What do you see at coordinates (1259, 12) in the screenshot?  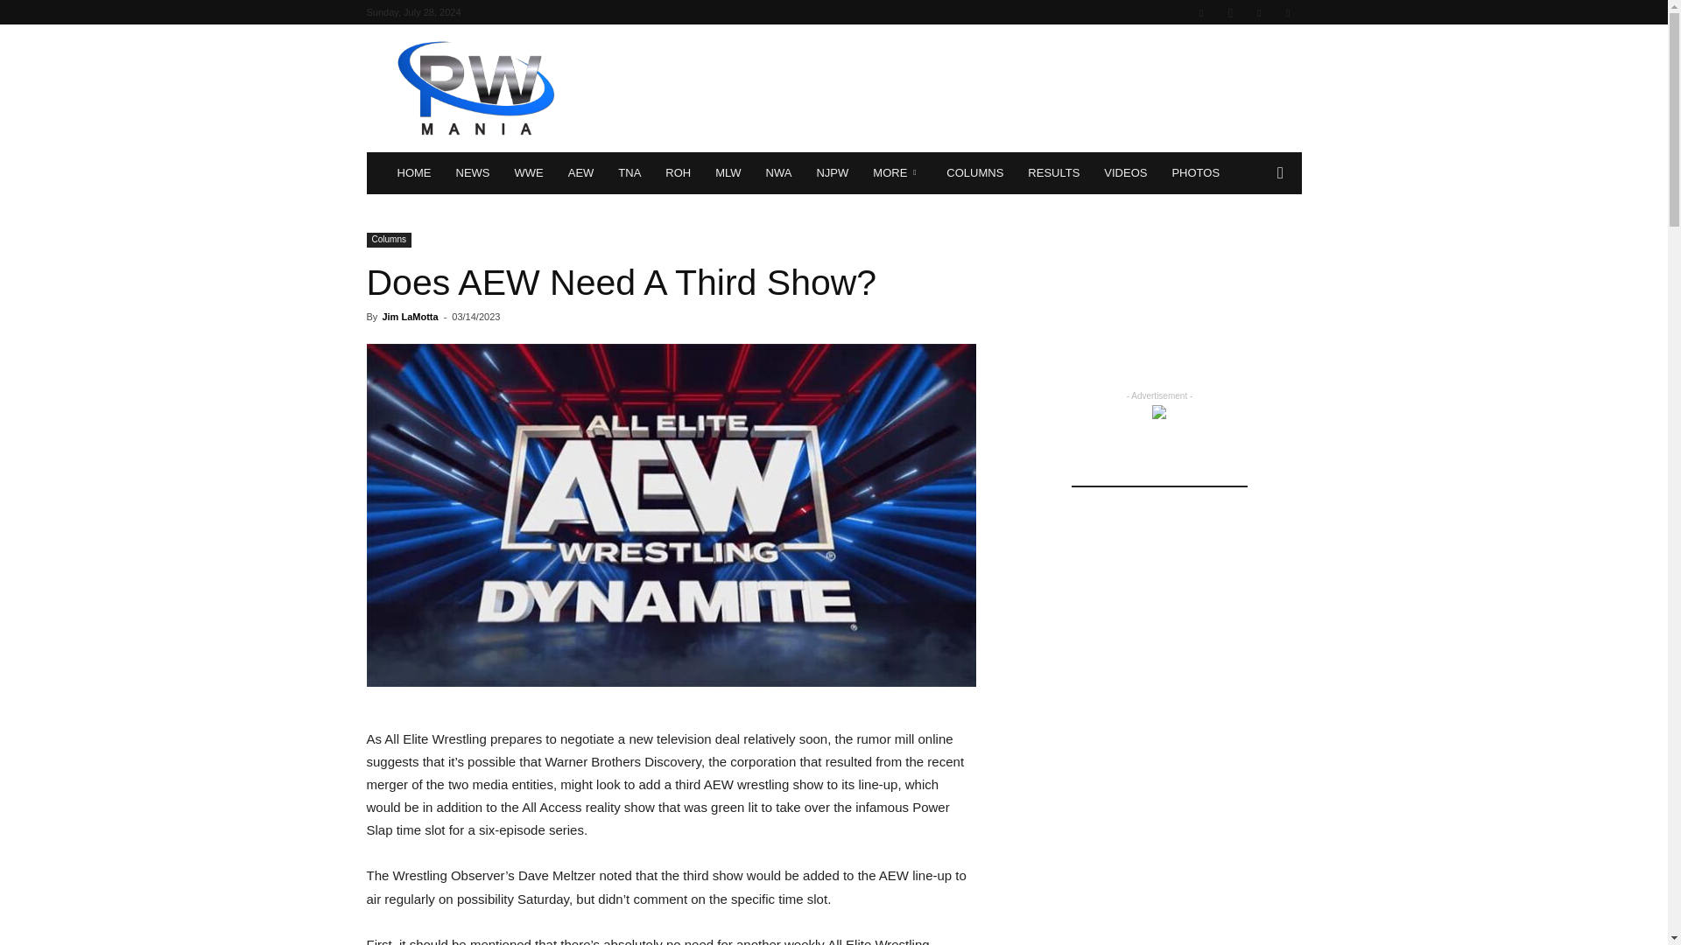 I see `Twitter` at bounding box center [1259, 12].